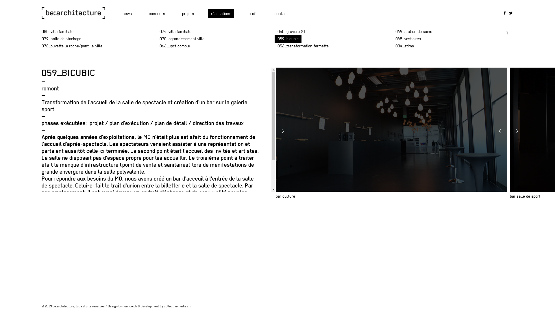  Describe the element at coordinates (288, 39) in the screenshot. I see `059_bicubic` at that location.